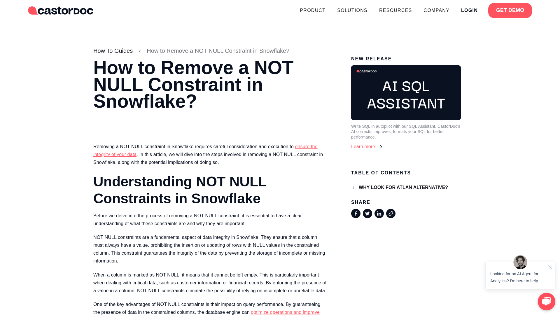  I want to click on GET DEMO, so click(510, 10).